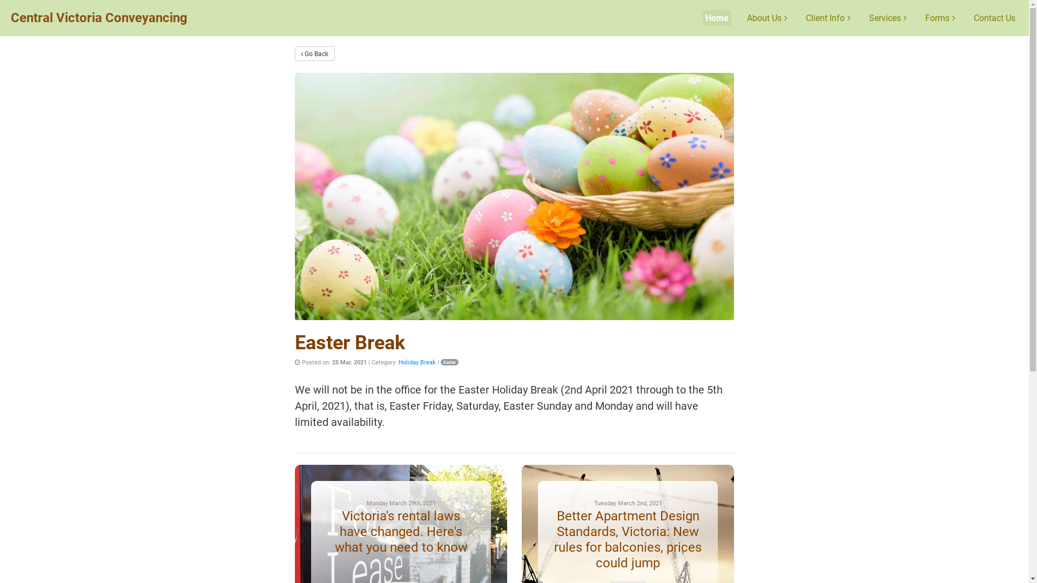  What do you see at coordinates (767, 18) in the screenshot?
I see `About Us` at bounding box center [767, 18].